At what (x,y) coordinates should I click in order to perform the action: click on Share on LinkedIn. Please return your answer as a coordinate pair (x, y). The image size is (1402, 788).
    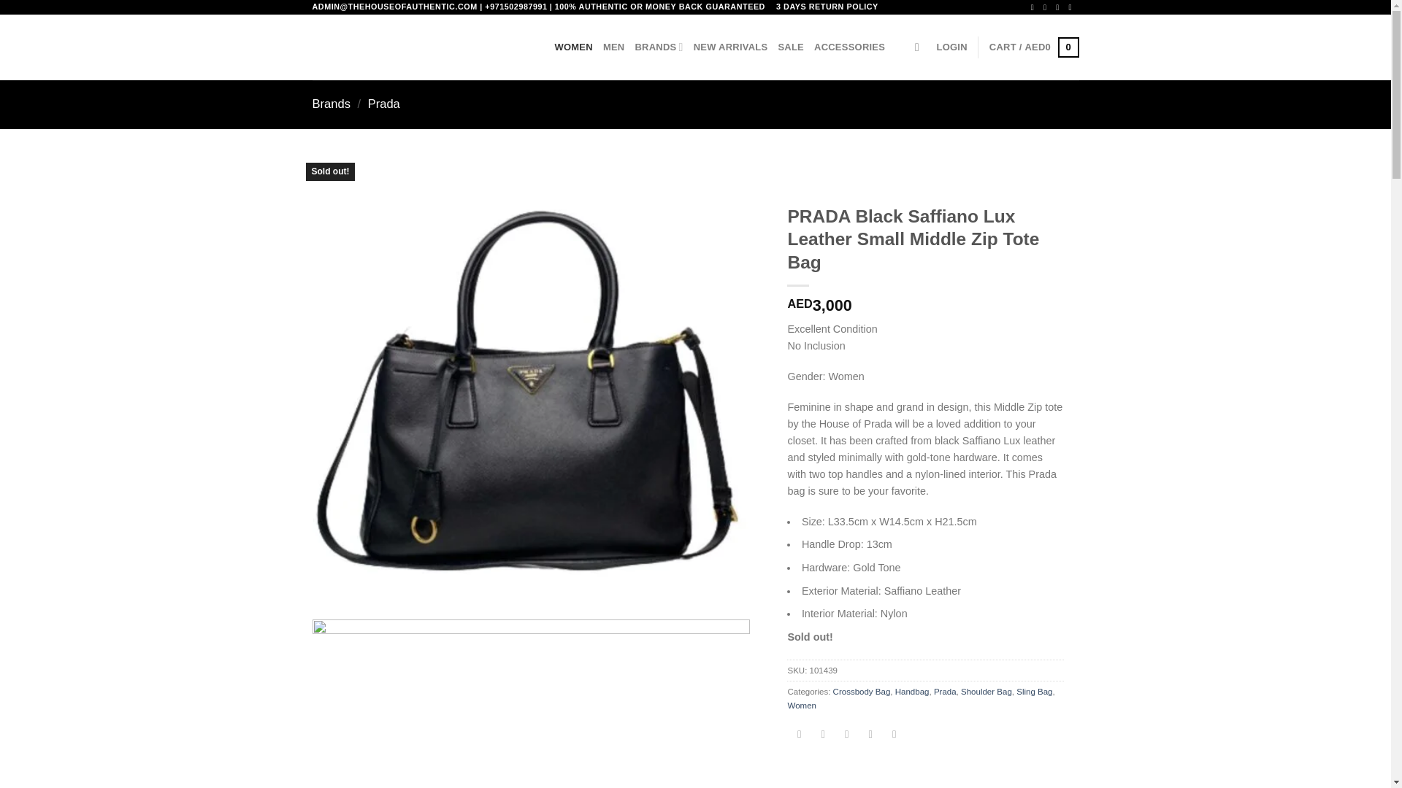
    Looking at the image, I should click on (894, 735).